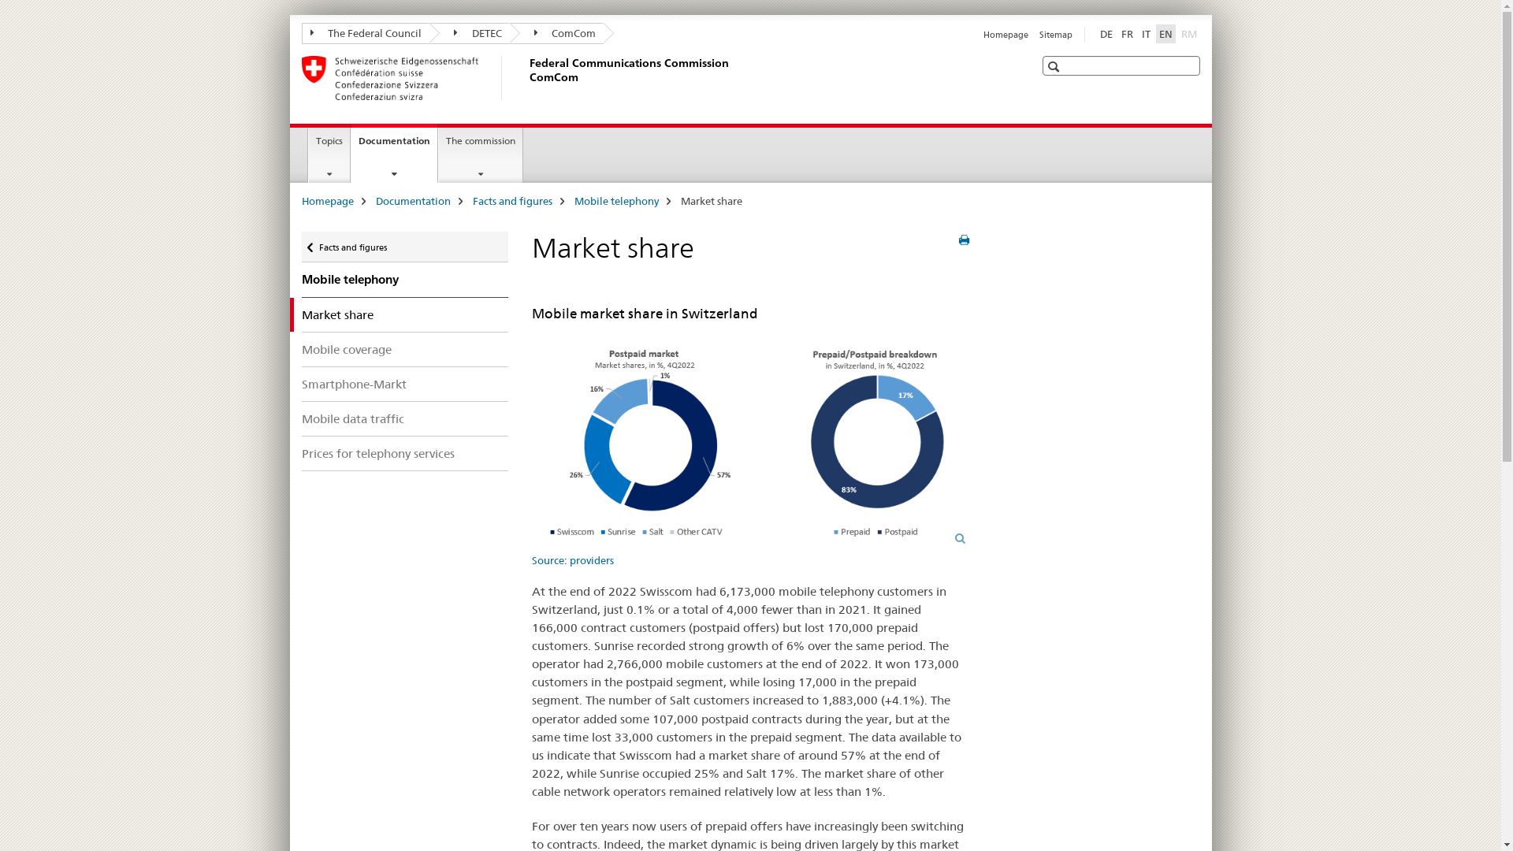  I want to click on RM
disabled, so click(1188, 34).